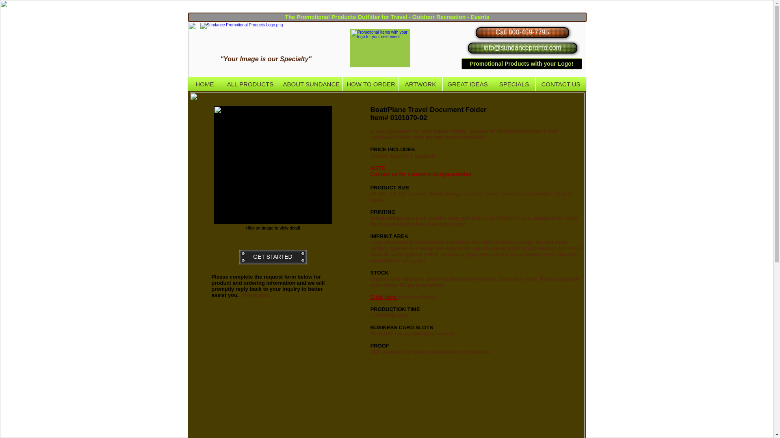 The height and width of the screenshot is (438, 780). Describe the element at coordinates (250, 84) in the screenshot. I see `ALL PRODUCTS` at that location.